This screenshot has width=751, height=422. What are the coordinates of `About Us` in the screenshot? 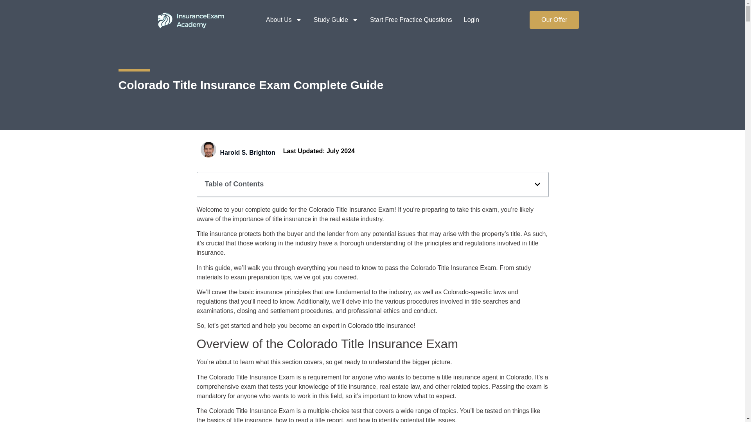 It's located at (284, 4).